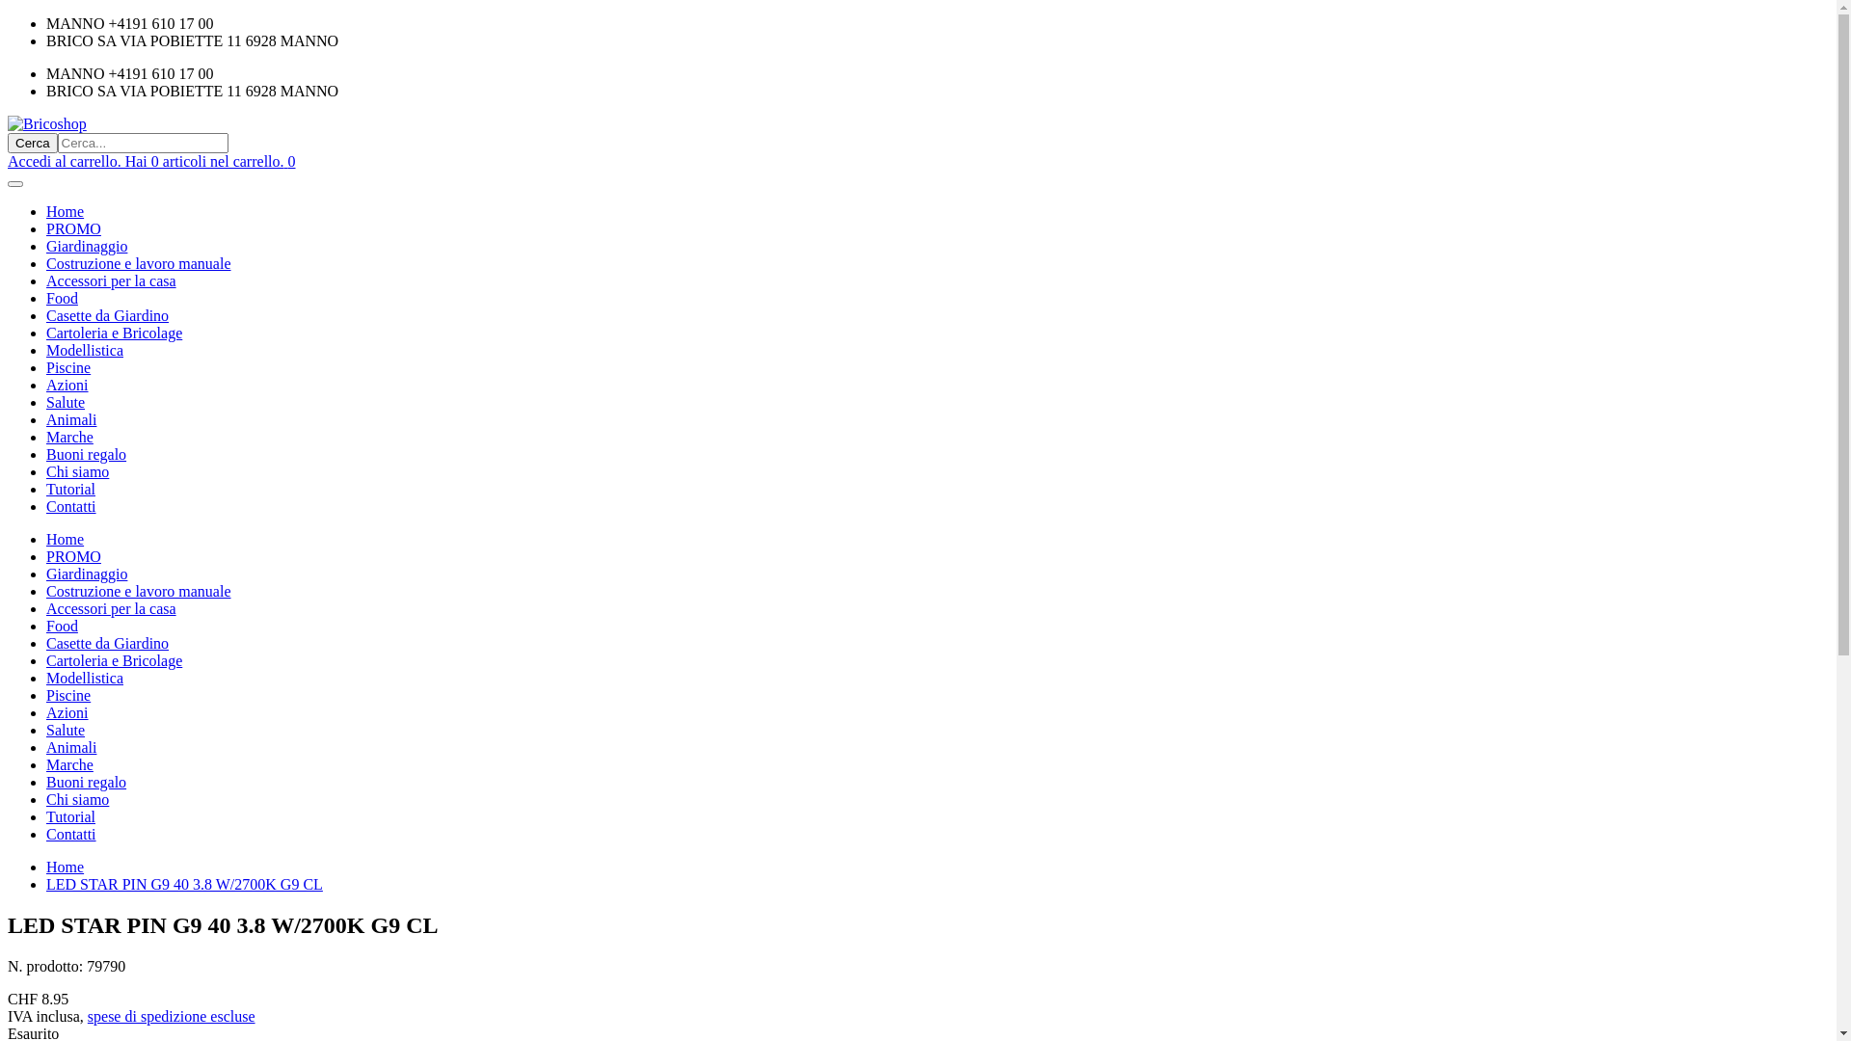 Image resolution: width=1851 pixels, height=1041 pixels. Describe the element at coordinates (71, 835) in the screenshot. I see `Contatti` at that location.